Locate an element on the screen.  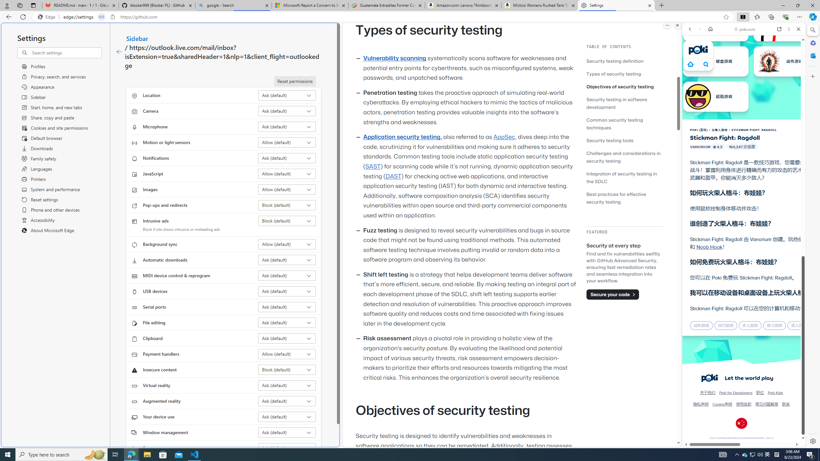
Crazy Cars is located at coordinates (808, 327).